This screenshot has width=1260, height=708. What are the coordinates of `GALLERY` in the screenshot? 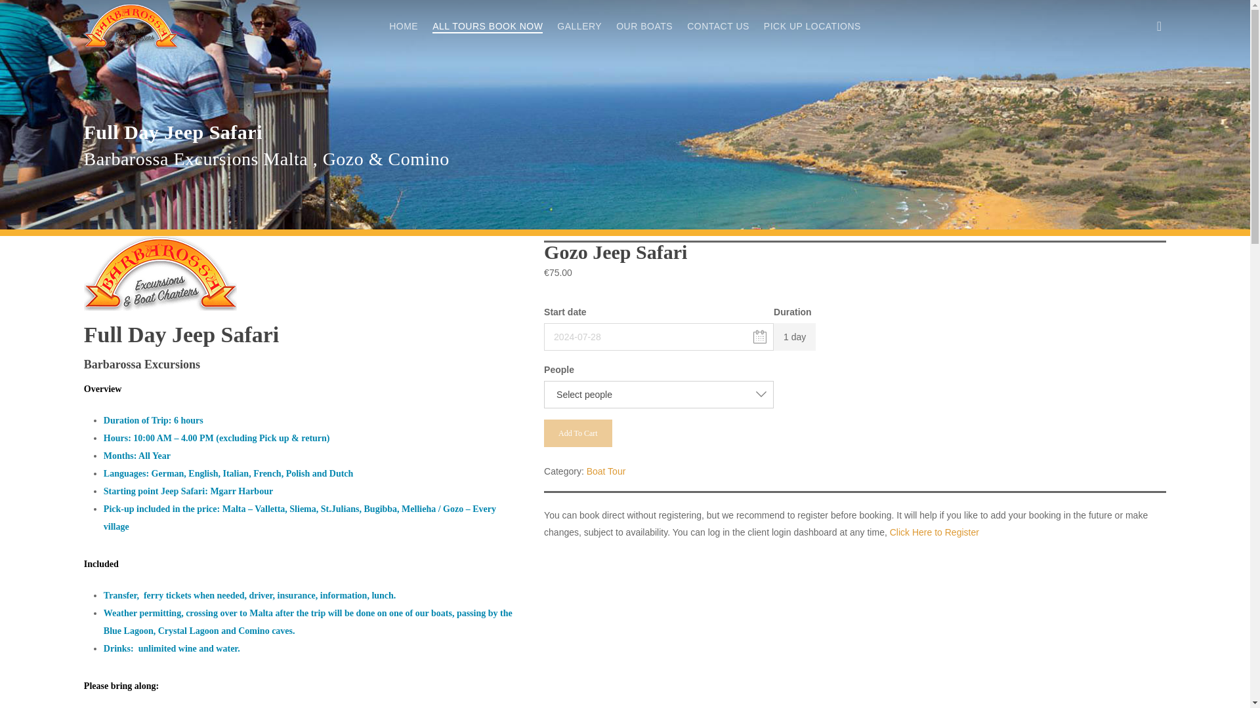 It's located at (579, 26).